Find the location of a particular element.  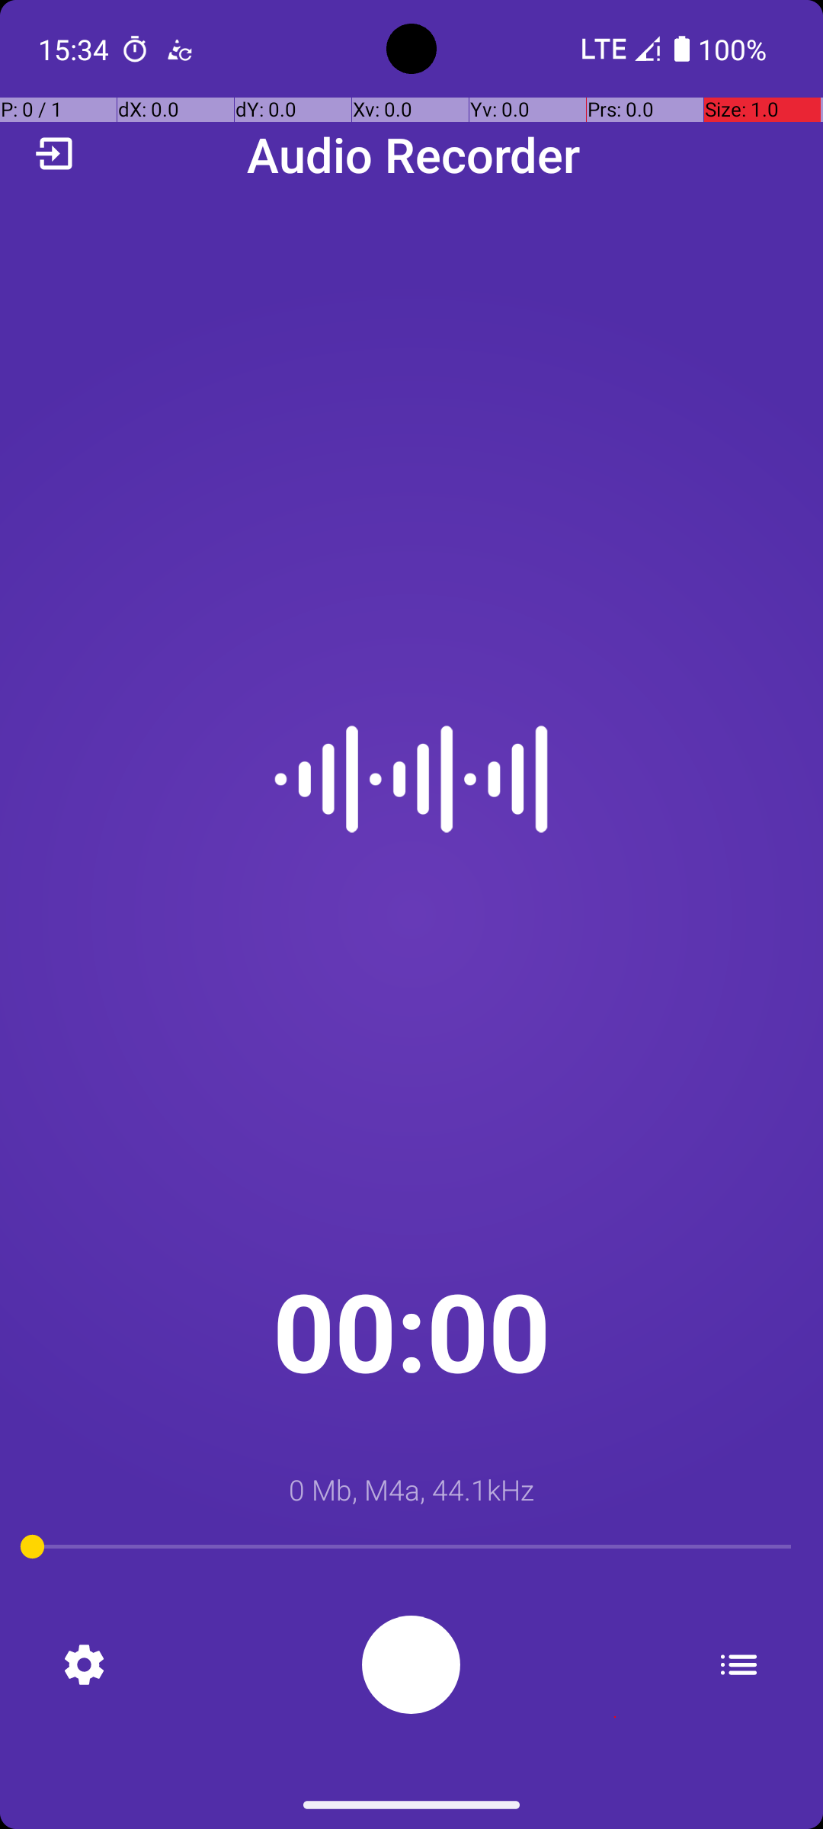

00:00 is located at coordinates (411, 1331).